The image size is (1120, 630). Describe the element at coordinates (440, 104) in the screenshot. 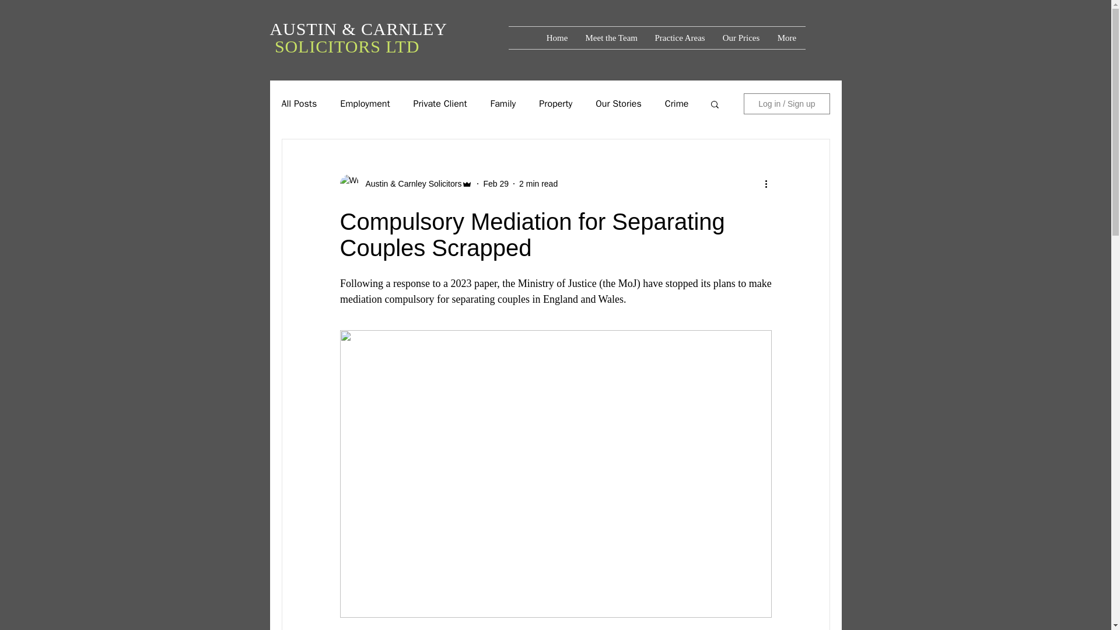

I see `Private Client` at that location.